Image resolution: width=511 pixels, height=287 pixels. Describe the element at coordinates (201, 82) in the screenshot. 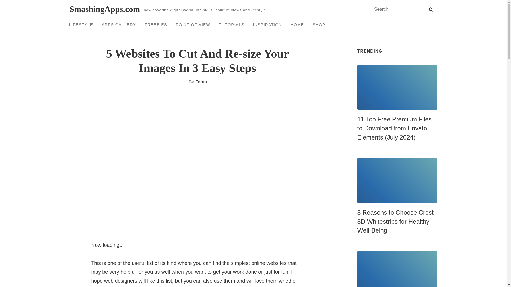

I see `Team` at that location.